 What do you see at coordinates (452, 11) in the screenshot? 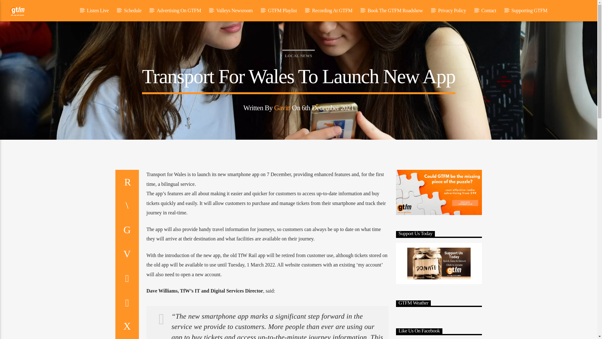
I see `Privacy Policy` at bounding box center [452, 11].